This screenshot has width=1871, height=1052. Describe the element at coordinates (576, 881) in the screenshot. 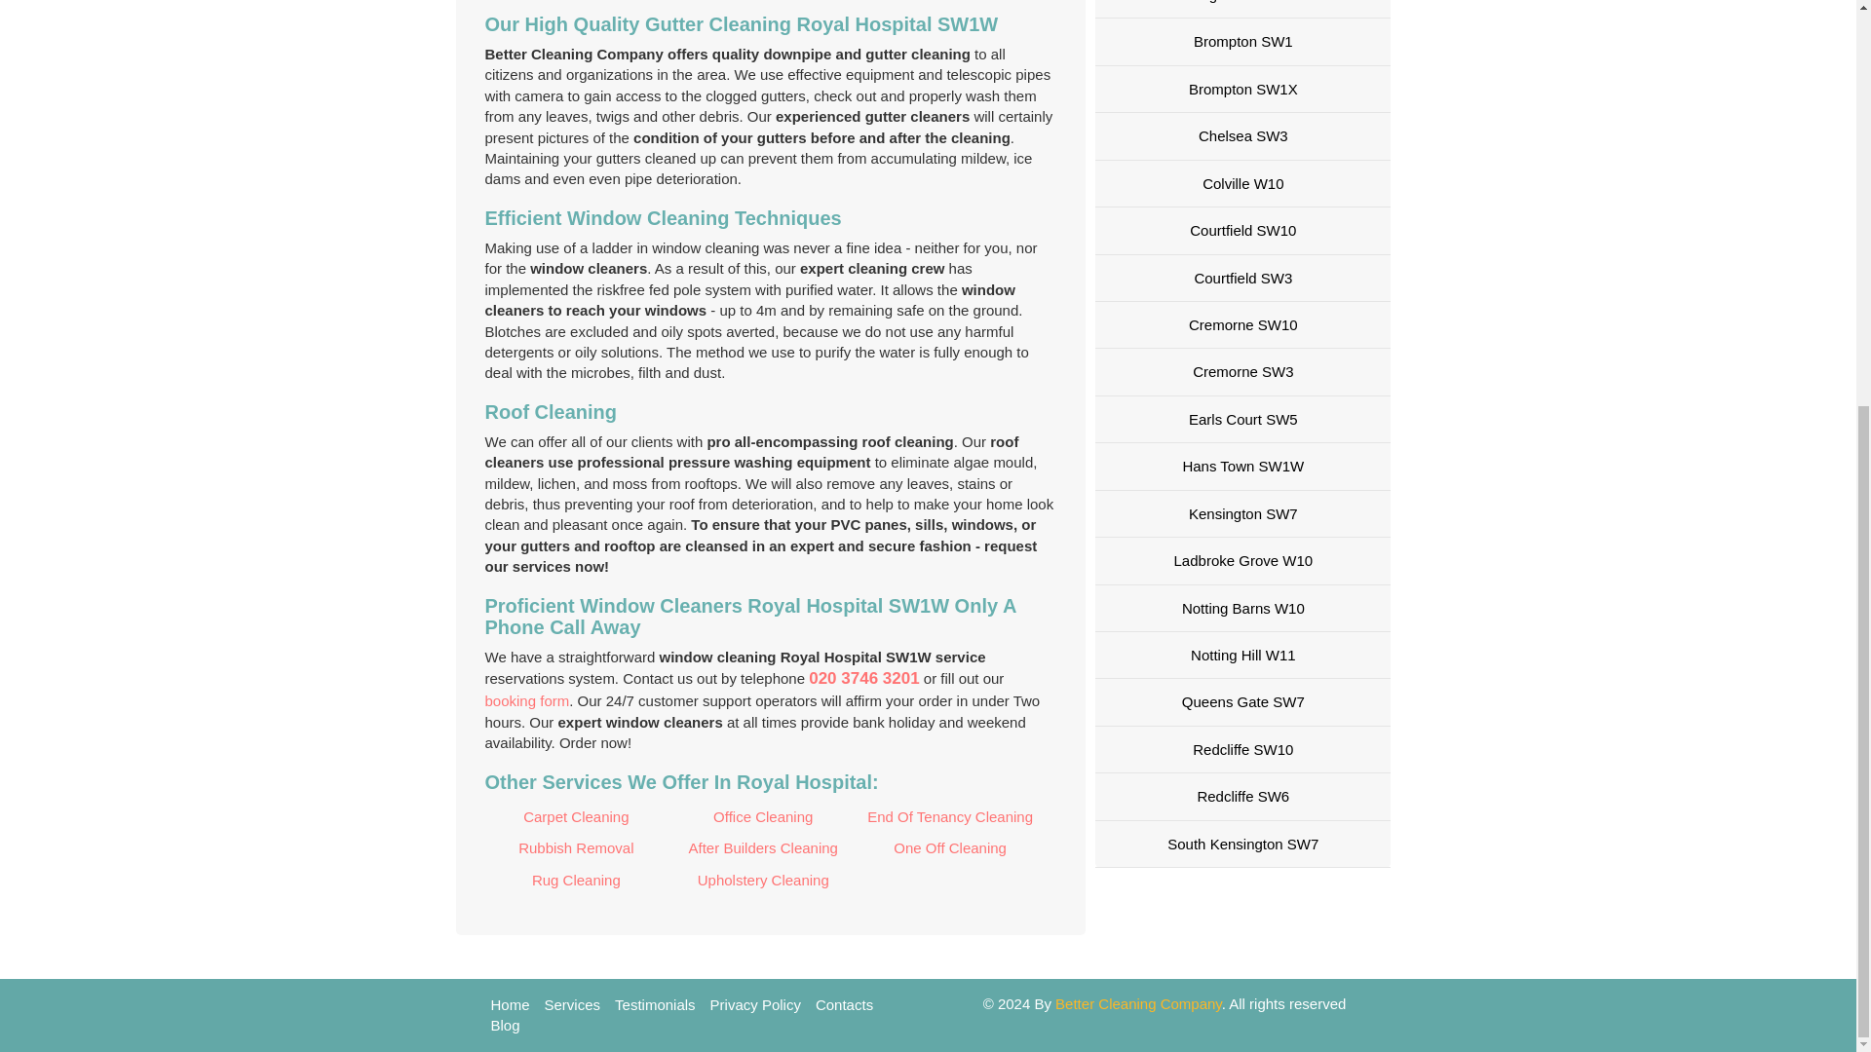

I see `Rug Cleaning` at that location.